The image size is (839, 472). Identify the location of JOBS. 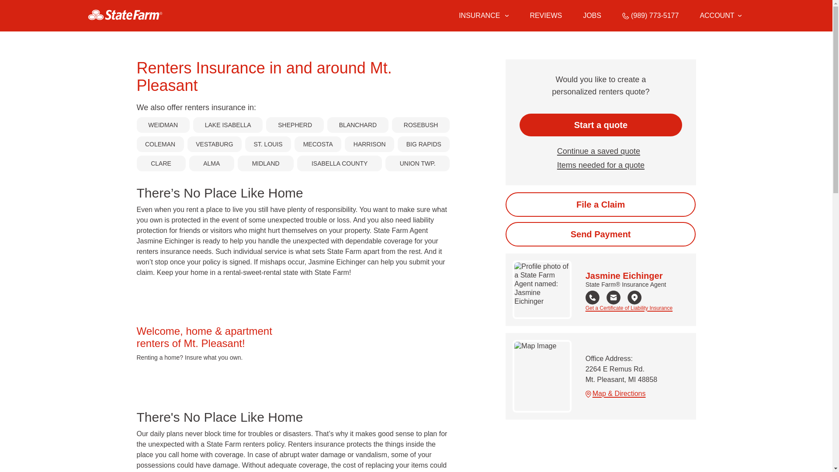
(592, 16).